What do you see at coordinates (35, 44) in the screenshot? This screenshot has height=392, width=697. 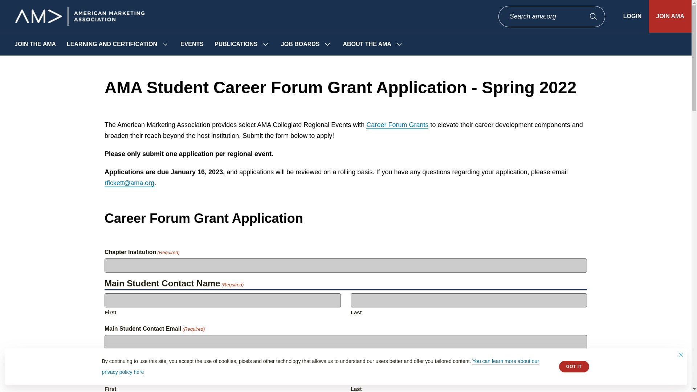 I see `JOIN THE AMA` at bounding box center [35, 44].